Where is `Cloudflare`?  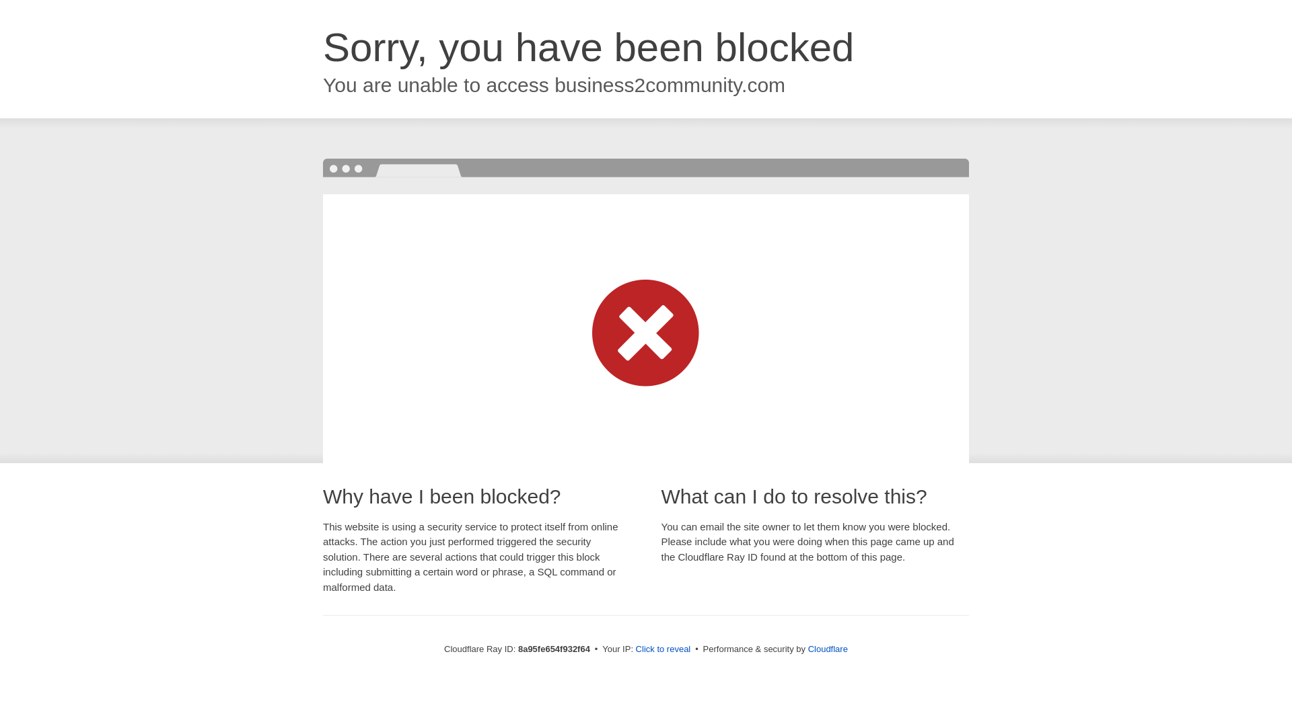
Cloudflare is located at coordinates (828, 649).